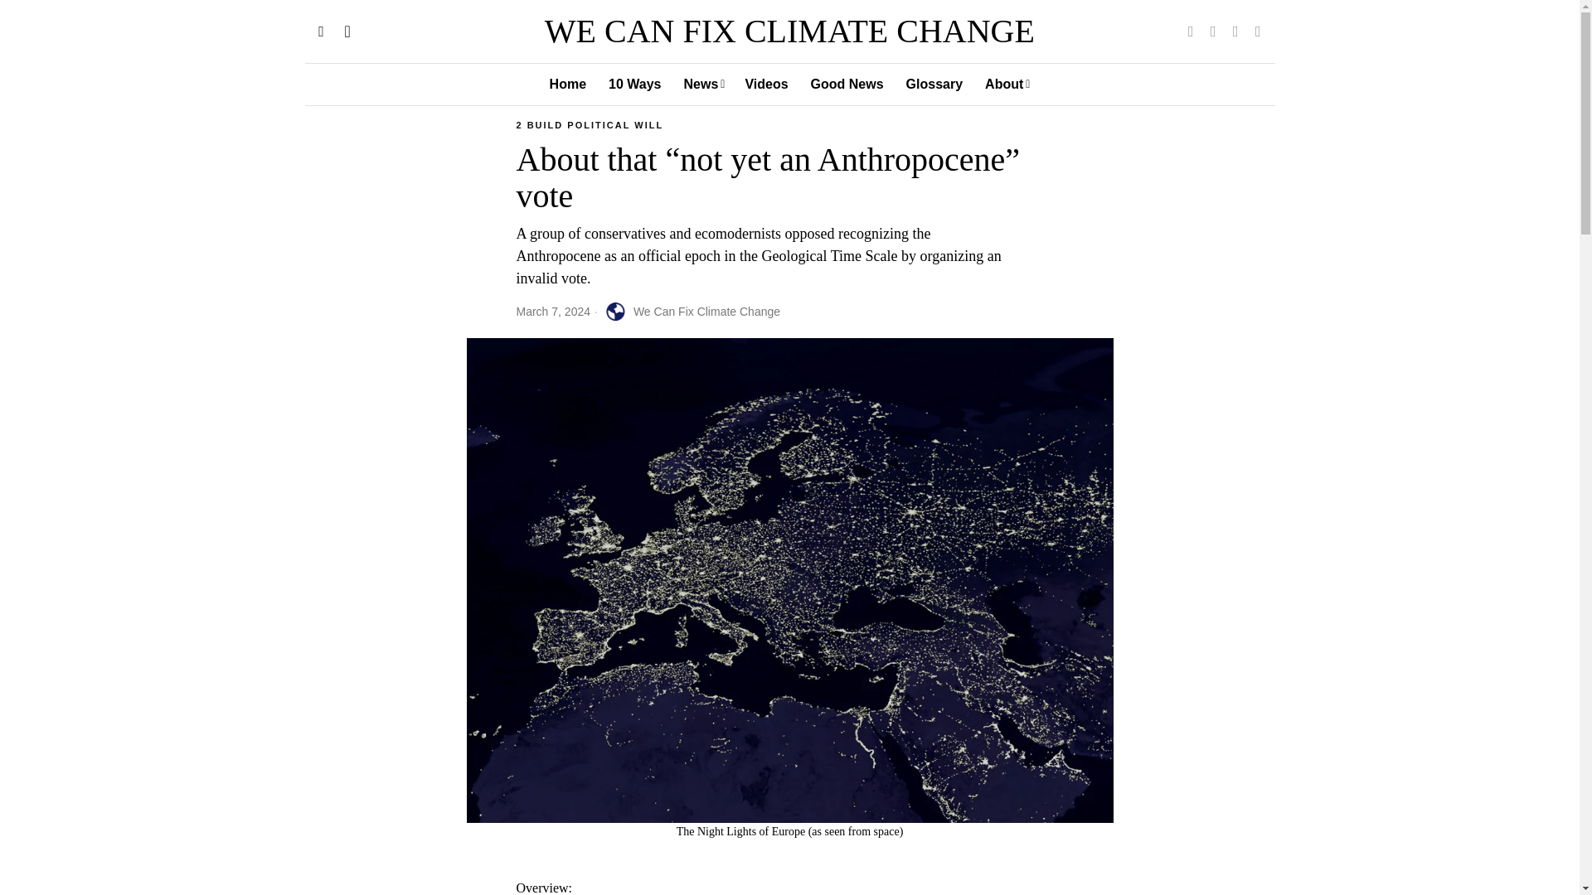 Image resolution: width=1592 pixels, height=895 pixels. Describe the element at coordinates (635, 85) in the screenshot. I see `10 Ways` at that location.